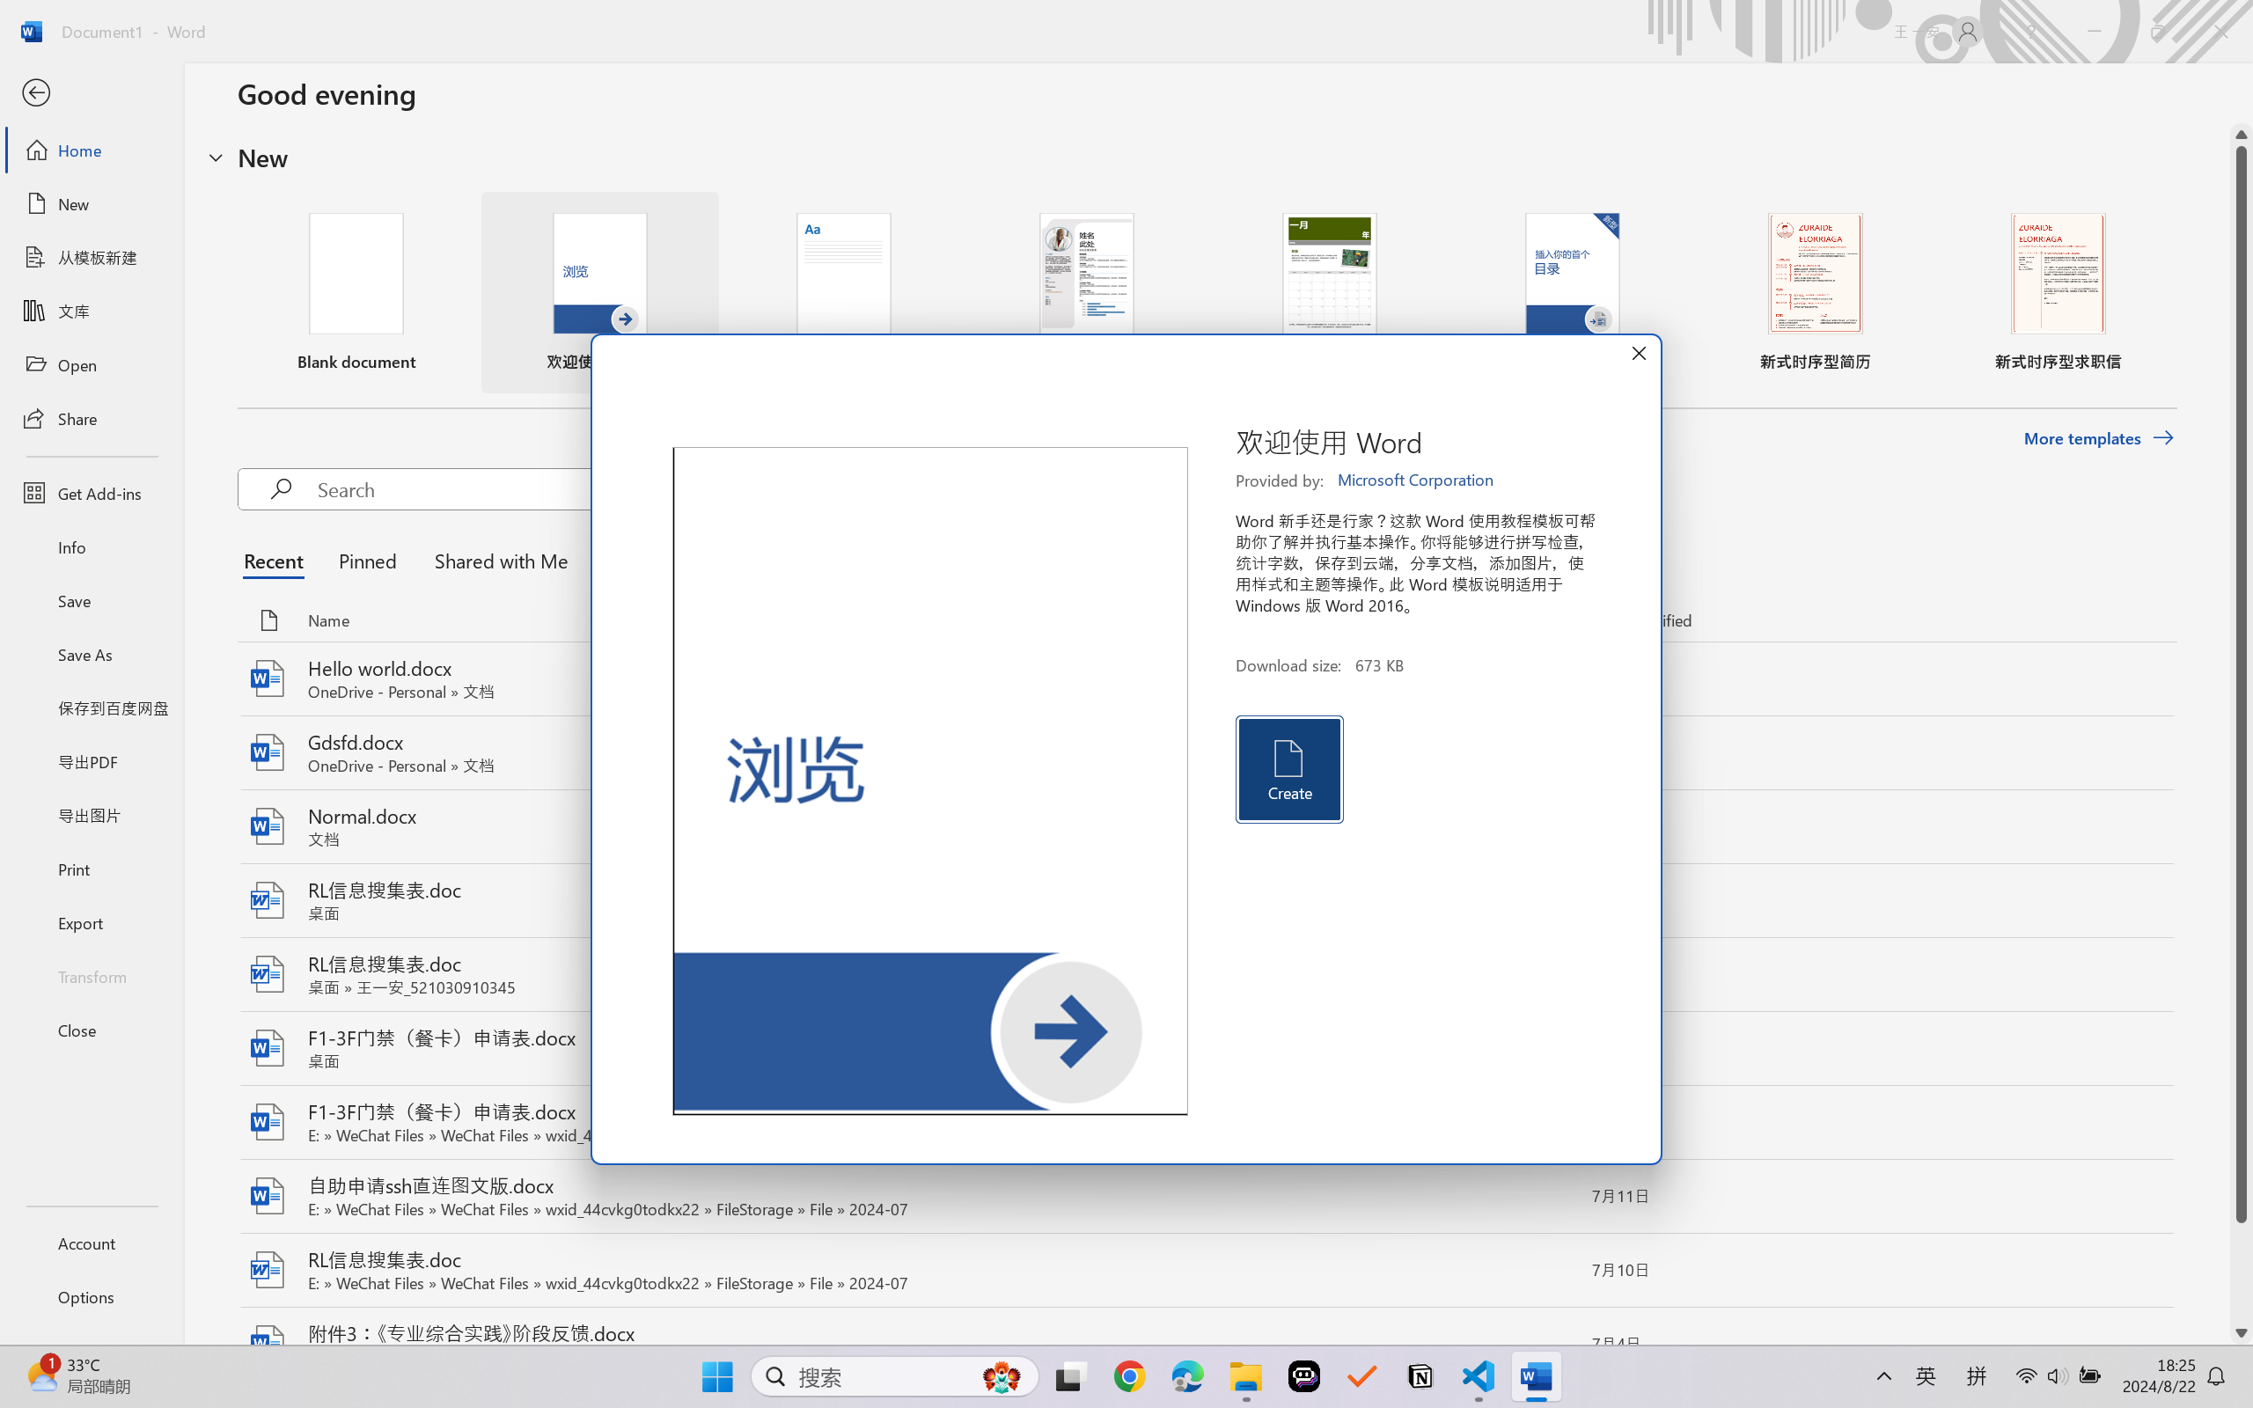 This screenshot has height=1408, width=2253. Describe the element at coordinates (2242, 1272) in the screenshot. I see `Page down` at that location.